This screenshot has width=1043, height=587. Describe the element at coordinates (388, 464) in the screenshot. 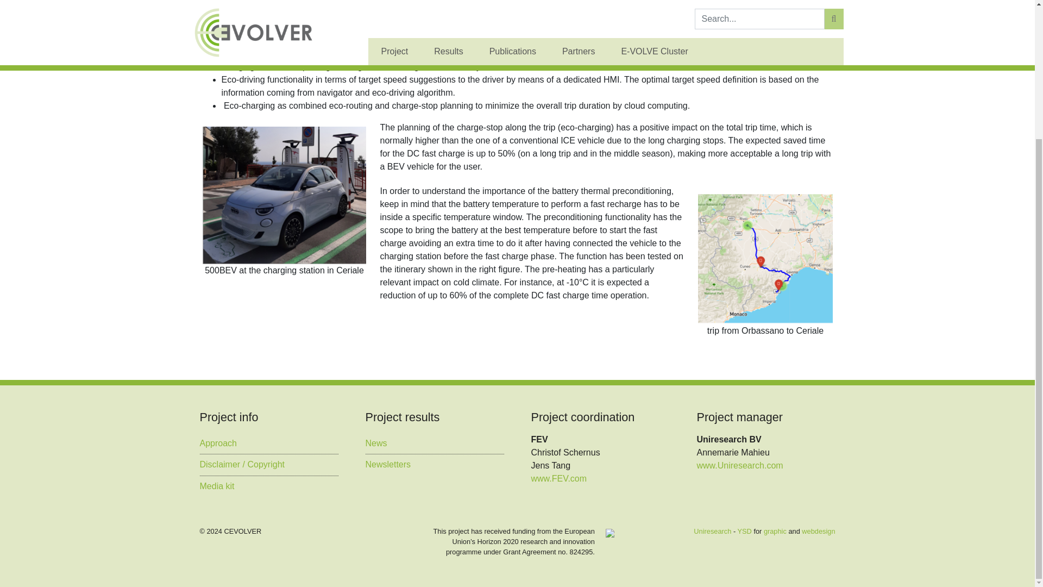

I see `Newsletters` at that location.